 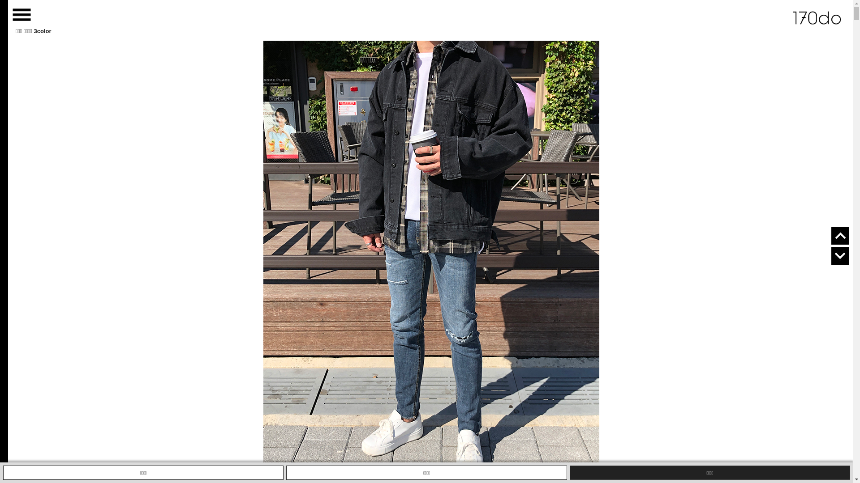 What do you see at coordinates (16, 10) in the screenshot?
I see ` ` at bounding box center [16, 10].